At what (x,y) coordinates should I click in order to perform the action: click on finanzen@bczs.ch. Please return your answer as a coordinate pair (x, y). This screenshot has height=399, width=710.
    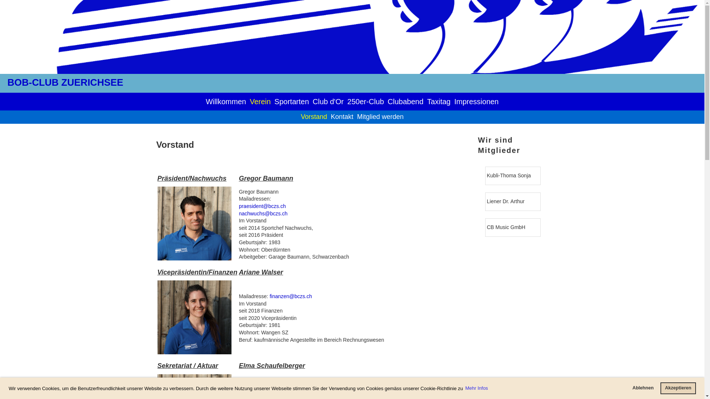
    Looking at the image, I should click on (291, 296).